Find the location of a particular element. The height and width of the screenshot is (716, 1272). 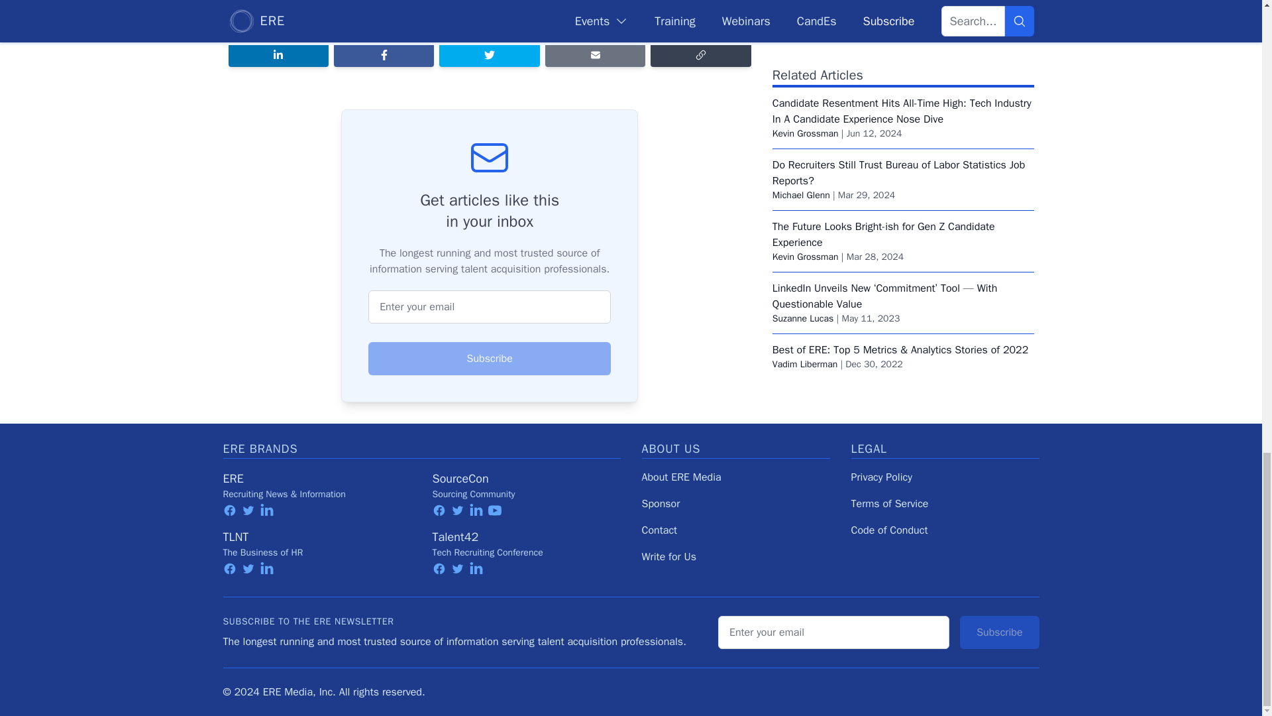

facebook is located at coordinates (229, 510).